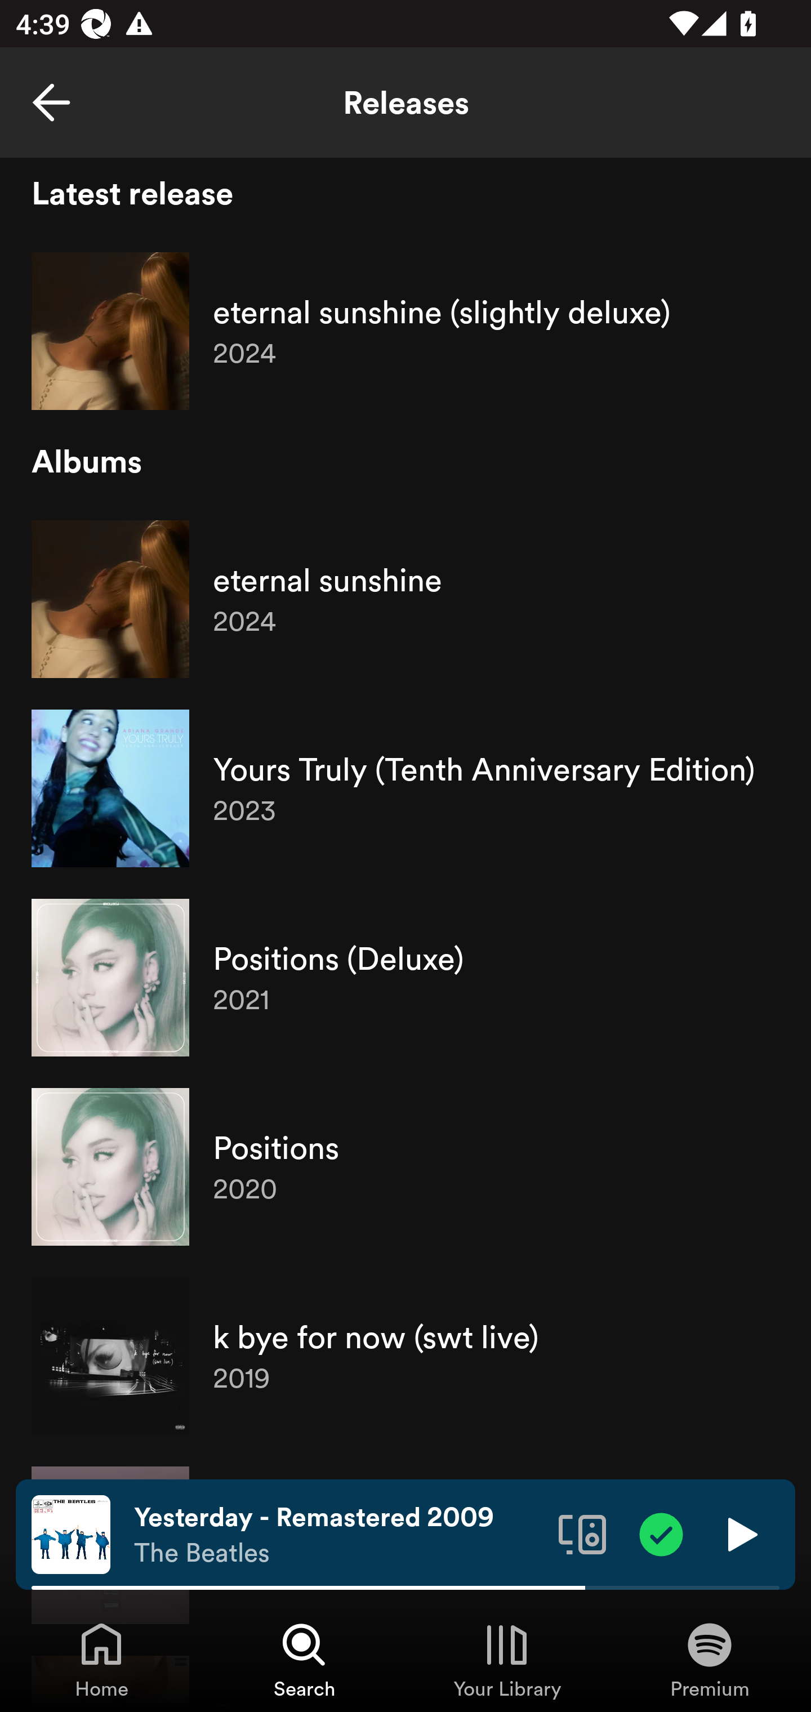 This screenshot has height=1712, width=811. I want to click on Play, so click(740, 1533).